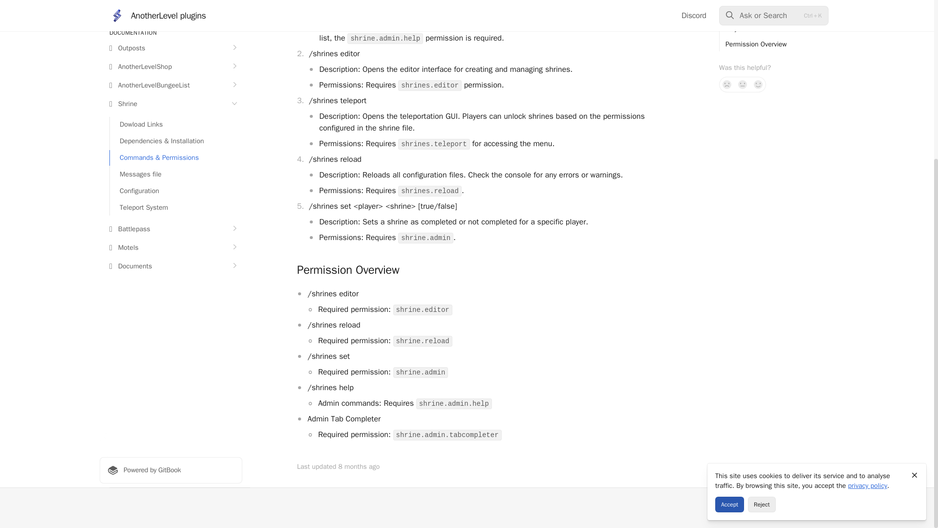 Image resolution: width=938 pixels, height=528 pixels. What do you see at coordinates (915, 248) in the screenshot?
I see `Close` at bounding box center [915, 248].